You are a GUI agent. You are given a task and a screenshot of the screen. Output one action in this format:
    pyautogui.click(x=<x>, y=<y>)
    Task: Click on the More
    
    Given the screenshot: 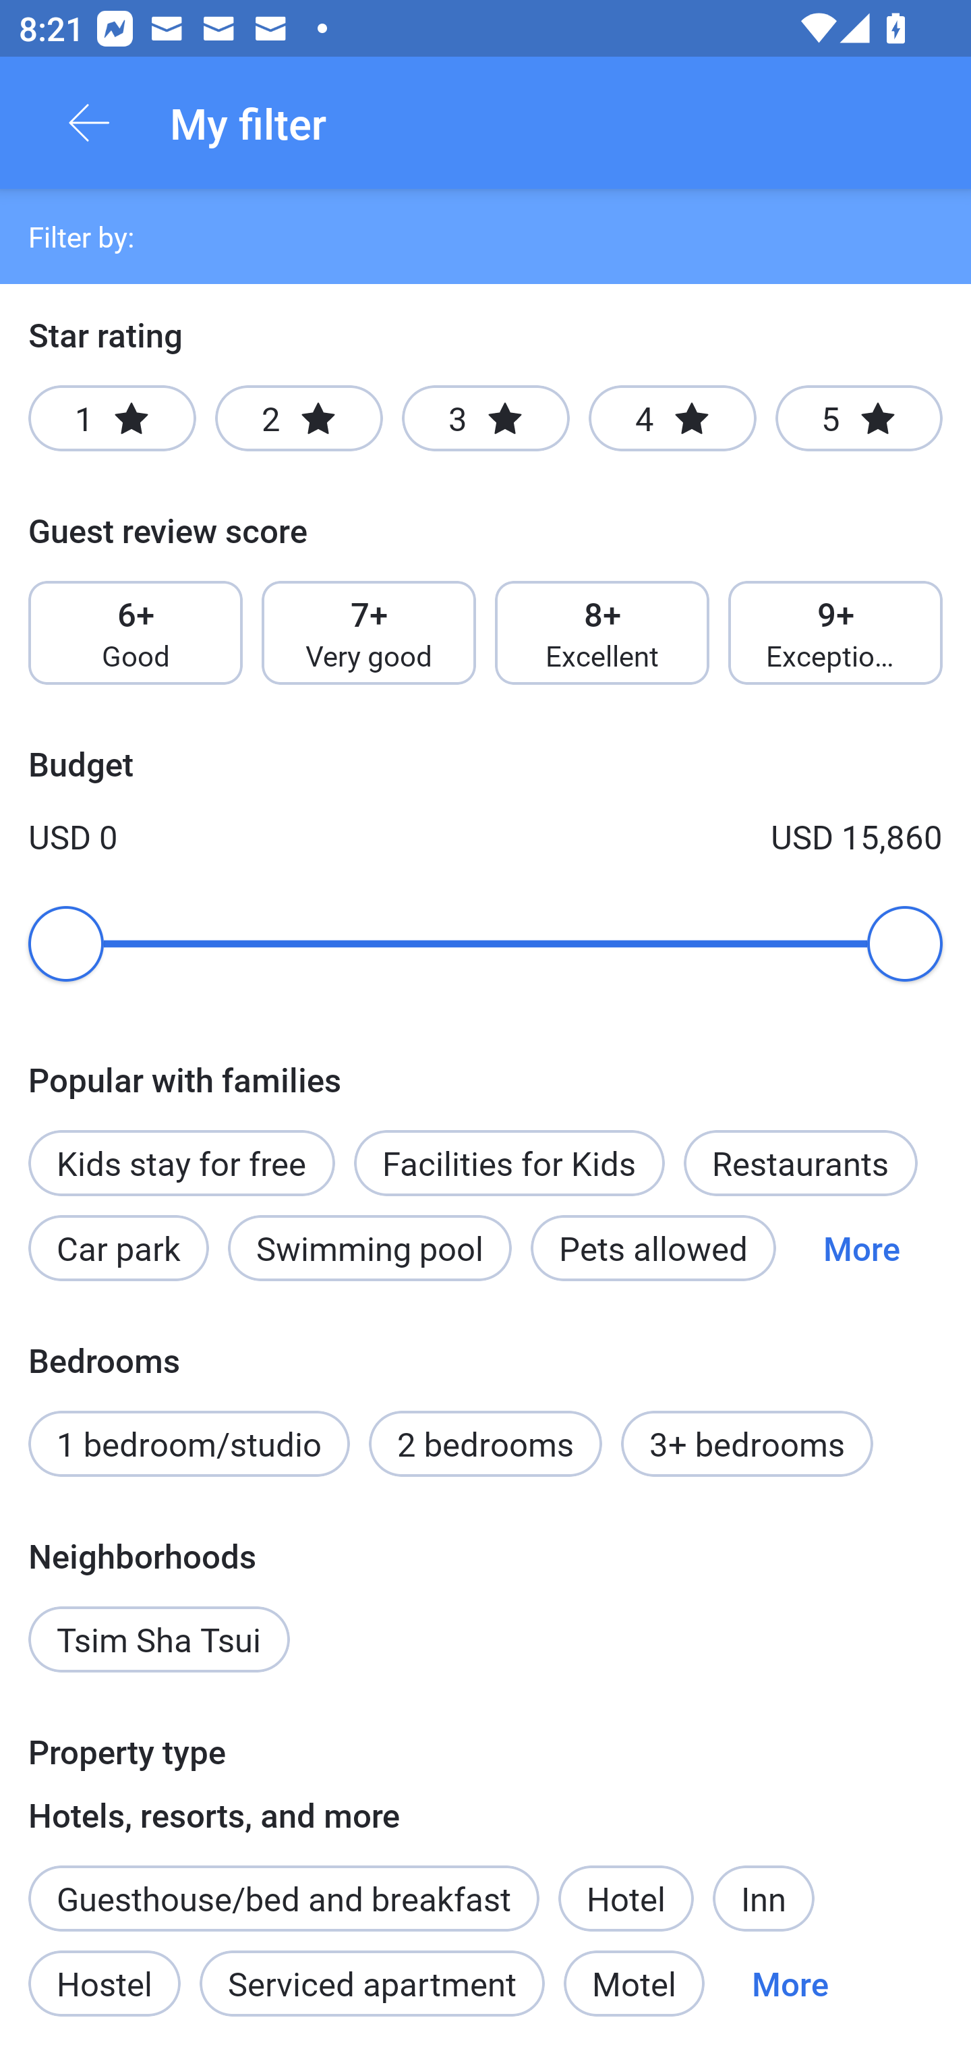 What is the action you would take?
    pyautogui.click(x=790, y=1983)
    